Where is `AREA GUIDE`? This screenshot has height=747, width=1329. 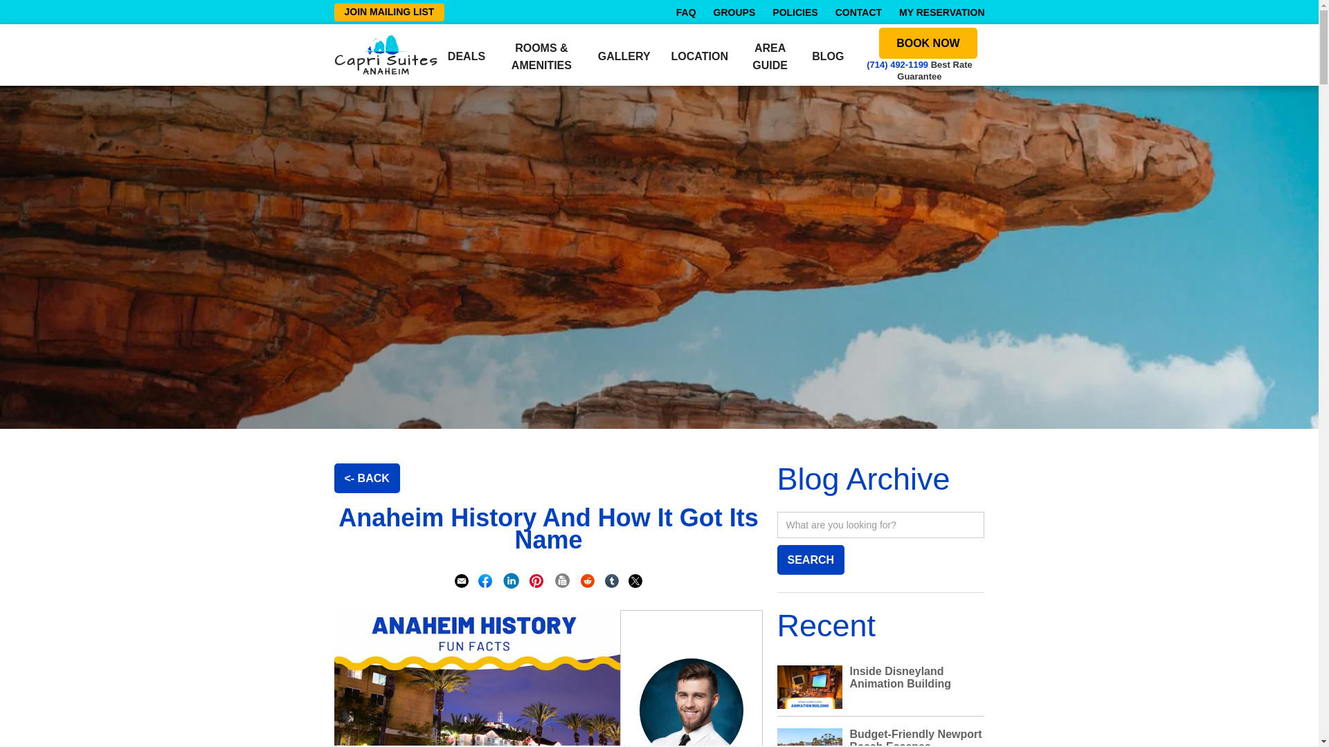 AREA GUIDE is located at coordinates (770, 55).